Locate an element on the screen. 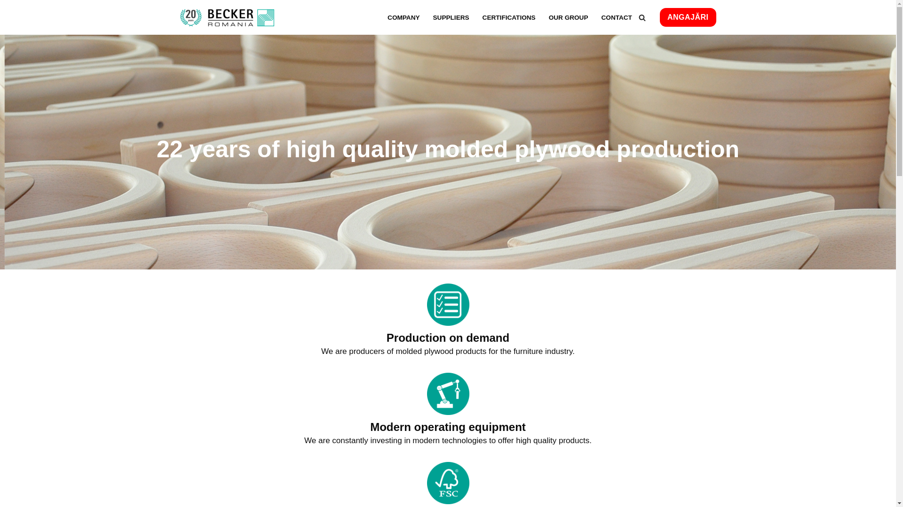 This screenshot has height=507, width=903. Skip to content is located at coordinates (7, 20).